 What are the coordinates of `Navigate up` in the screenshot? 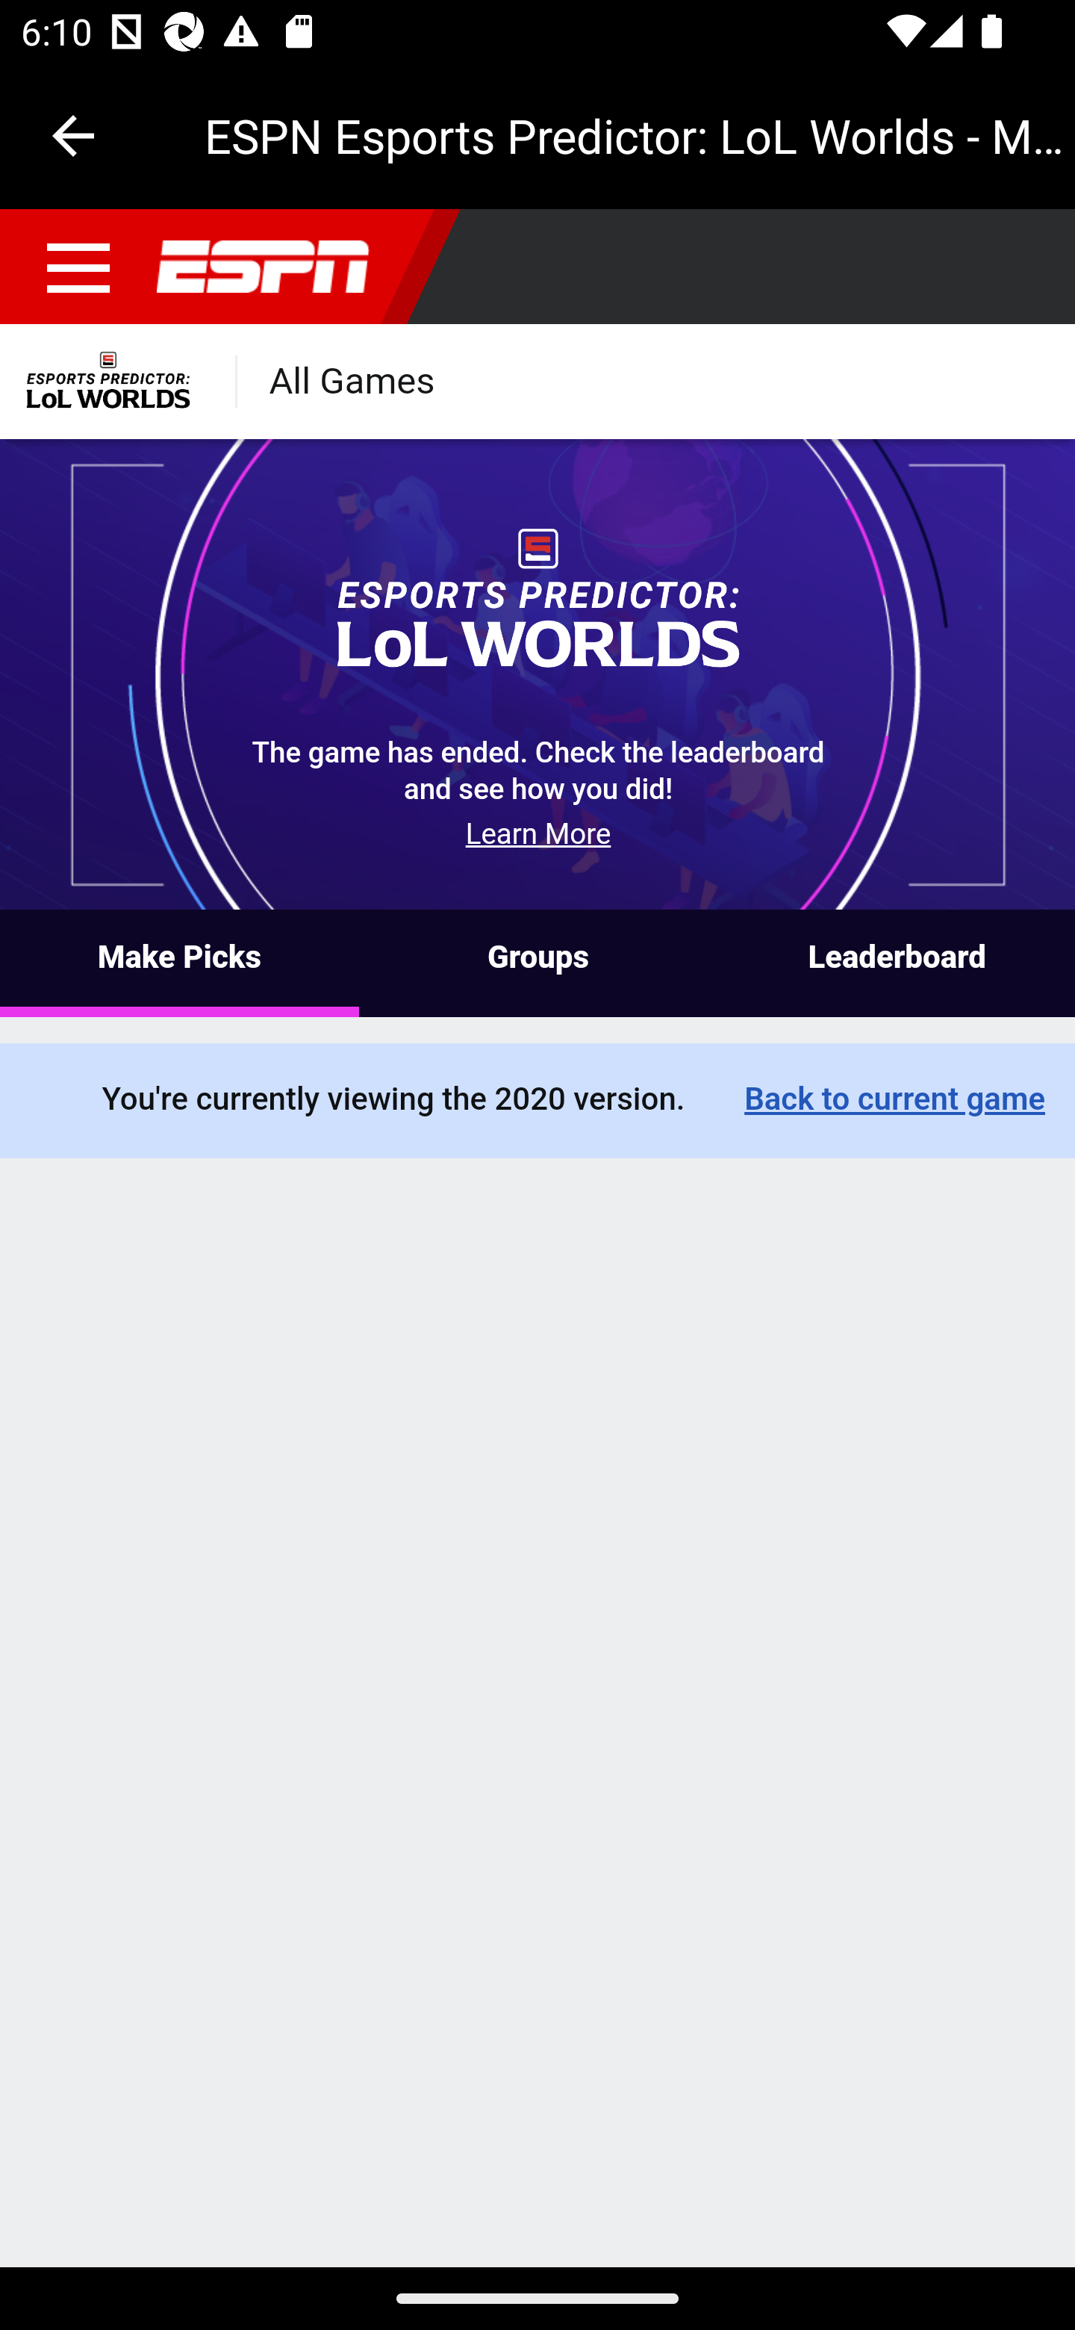 It's located at (73, 136).